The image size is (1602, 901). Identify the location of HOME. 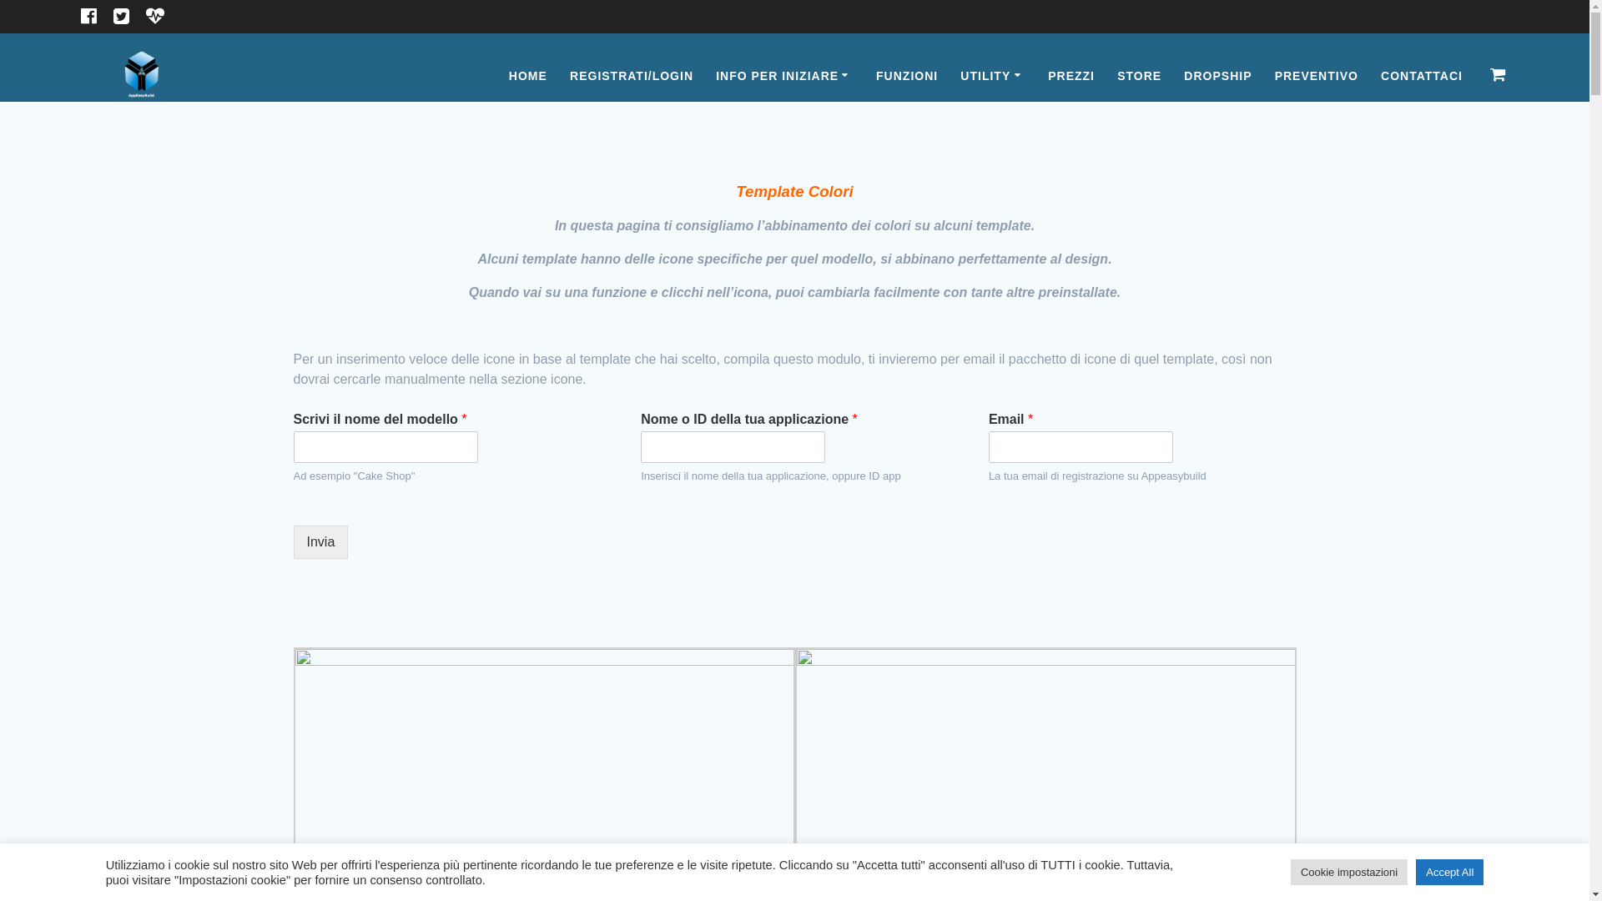
(528, 76).